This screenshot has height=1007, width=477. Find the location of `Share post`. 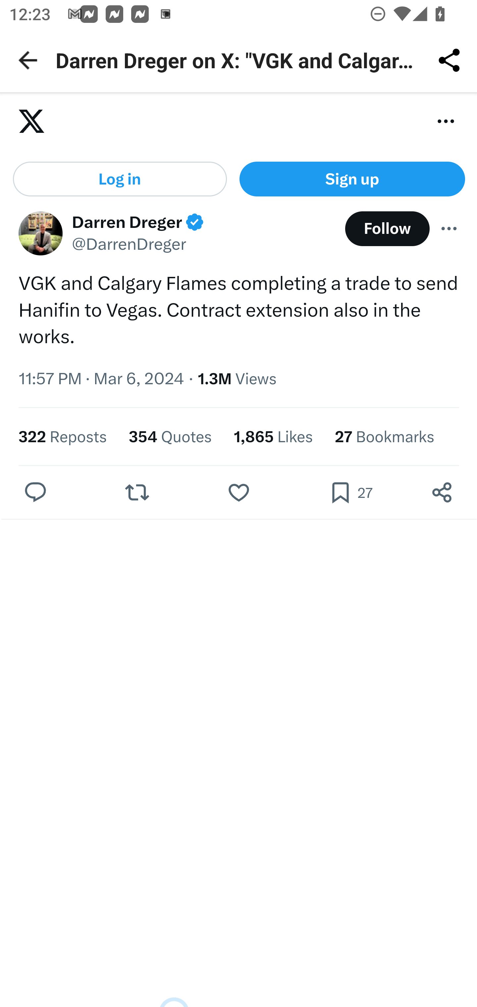

Share post is located at coordinates (442, 493).